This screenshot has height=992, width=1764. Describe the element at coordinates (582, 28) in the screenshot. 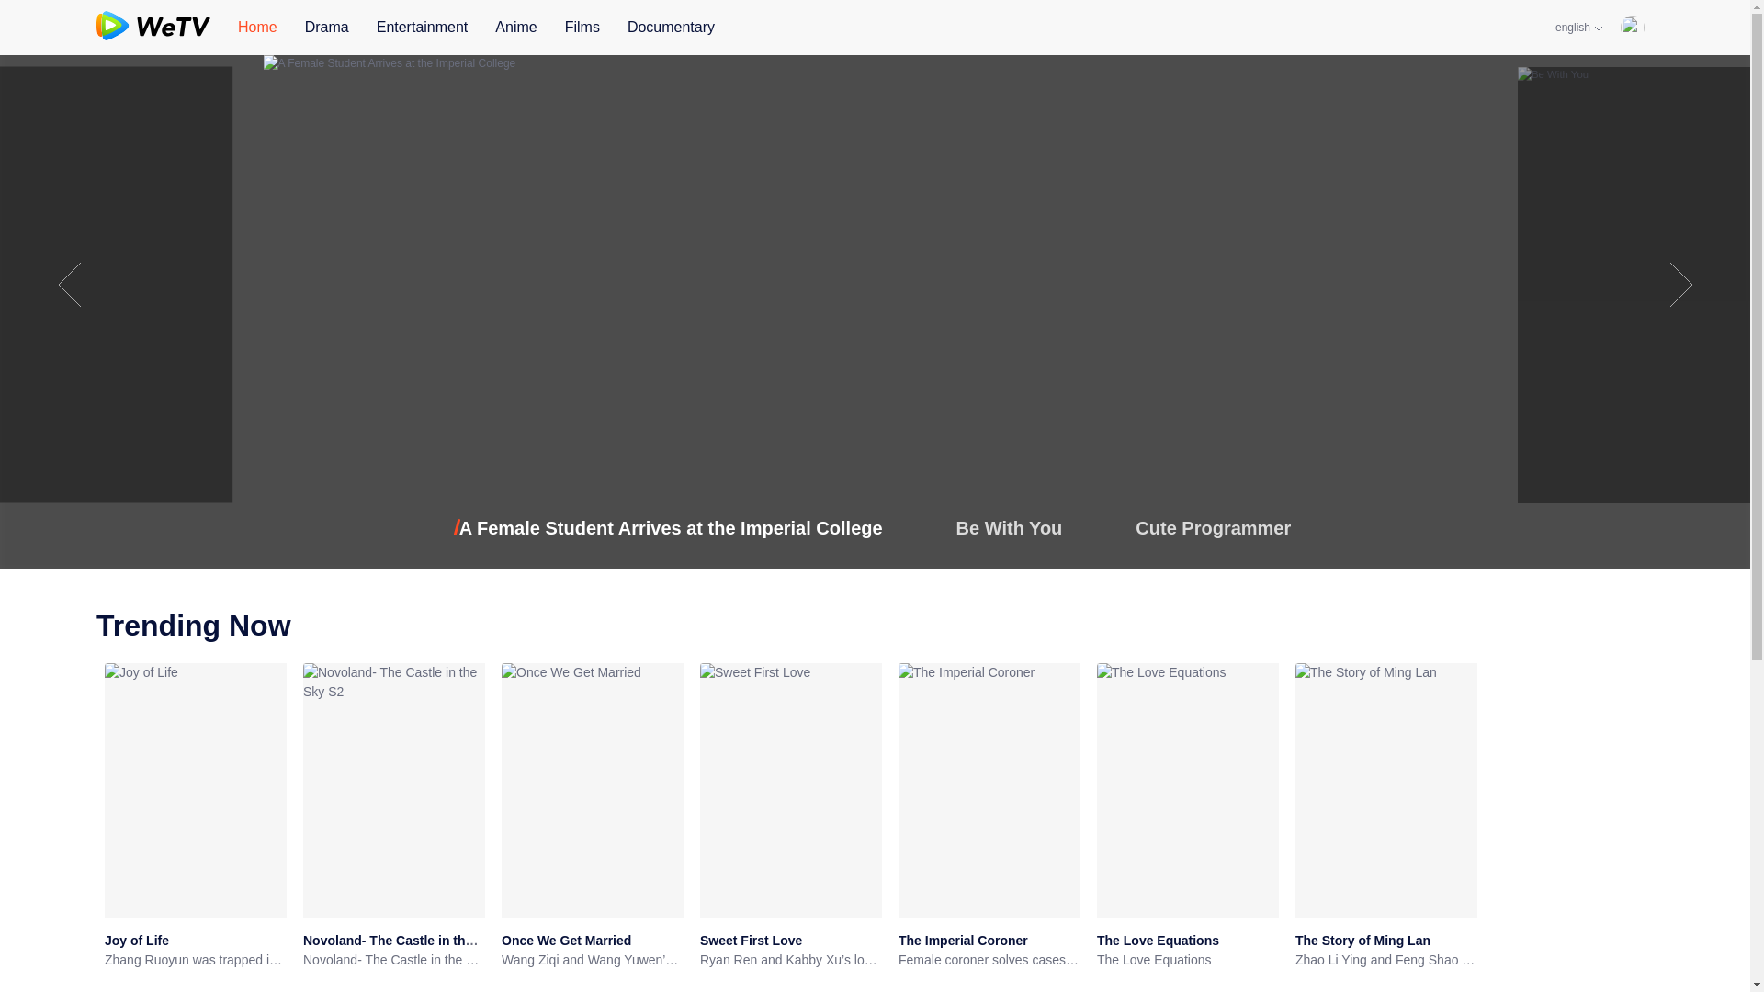

I see `Films` at that location.